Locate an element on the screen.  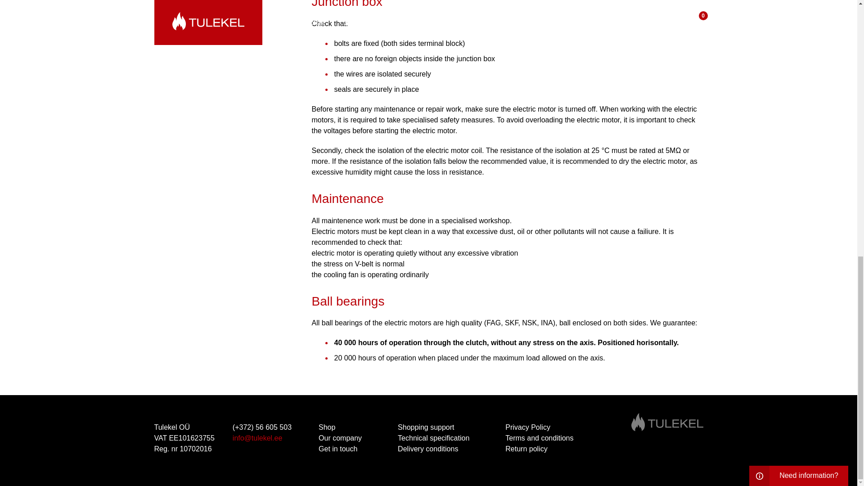
Delivery conditions is located at coordinates (428, 449).